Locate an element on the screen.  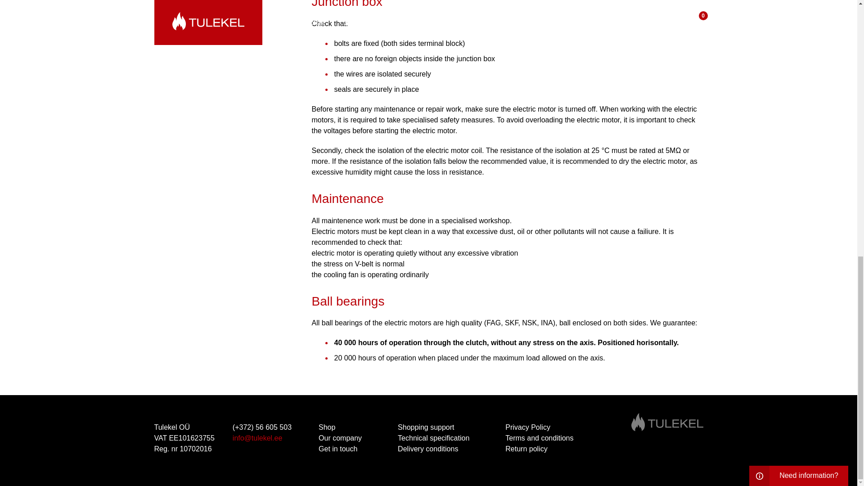
Delivery conditions is located at coordinates (428, 449).